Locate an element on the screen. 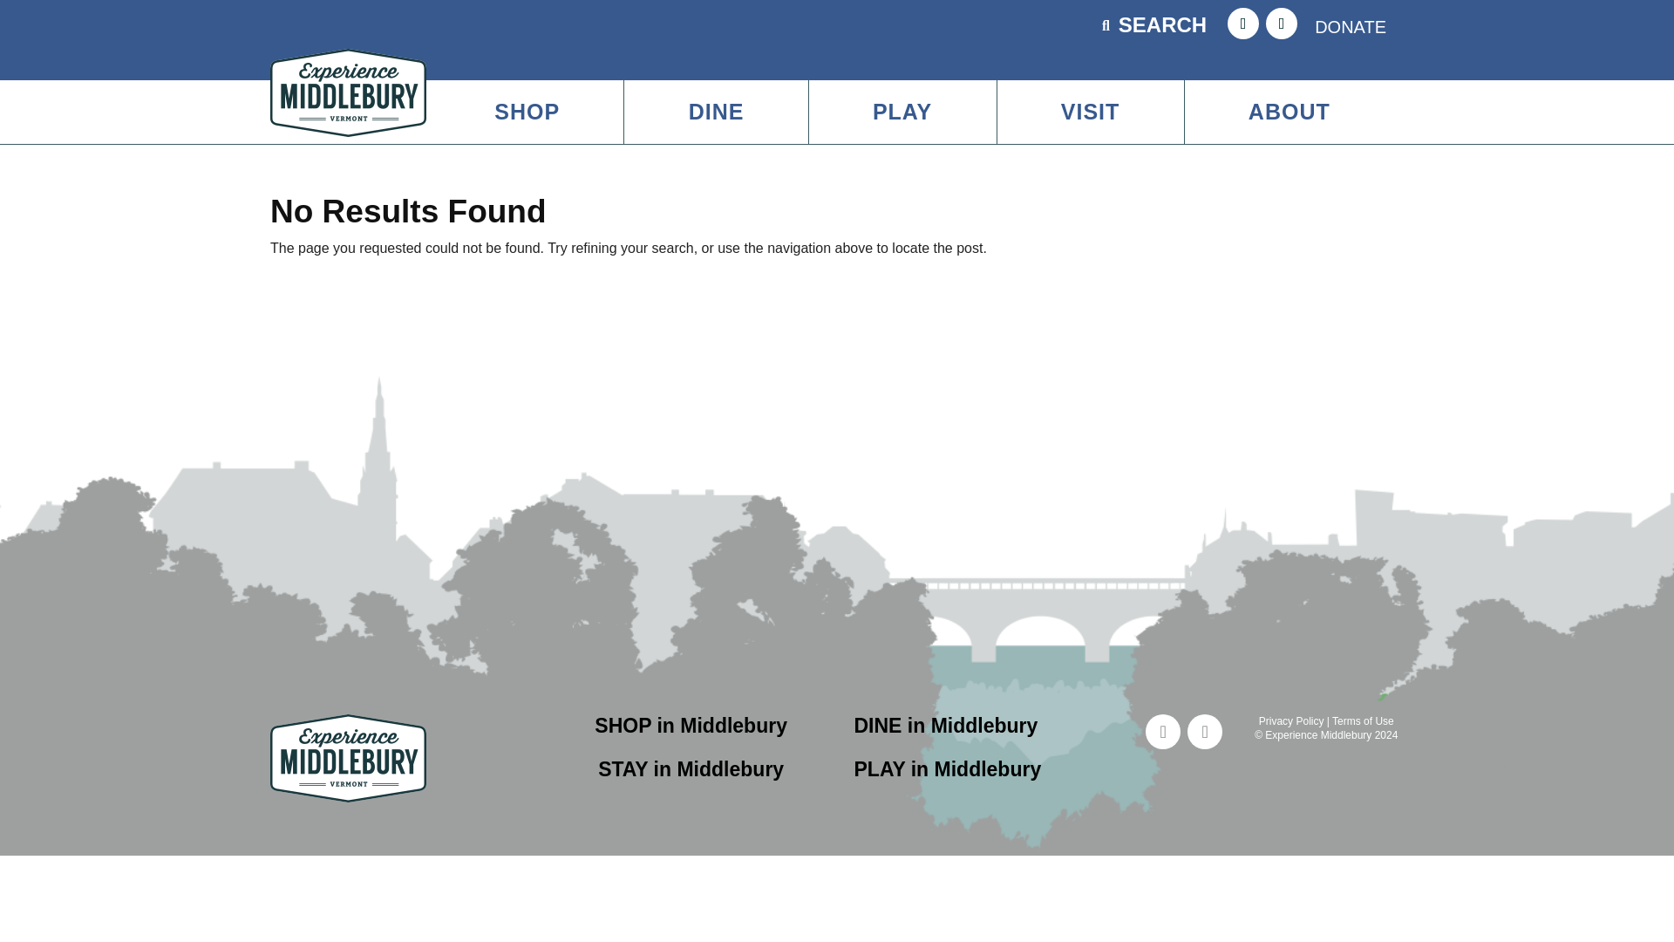  DINE is located at coordinates (717, 112).